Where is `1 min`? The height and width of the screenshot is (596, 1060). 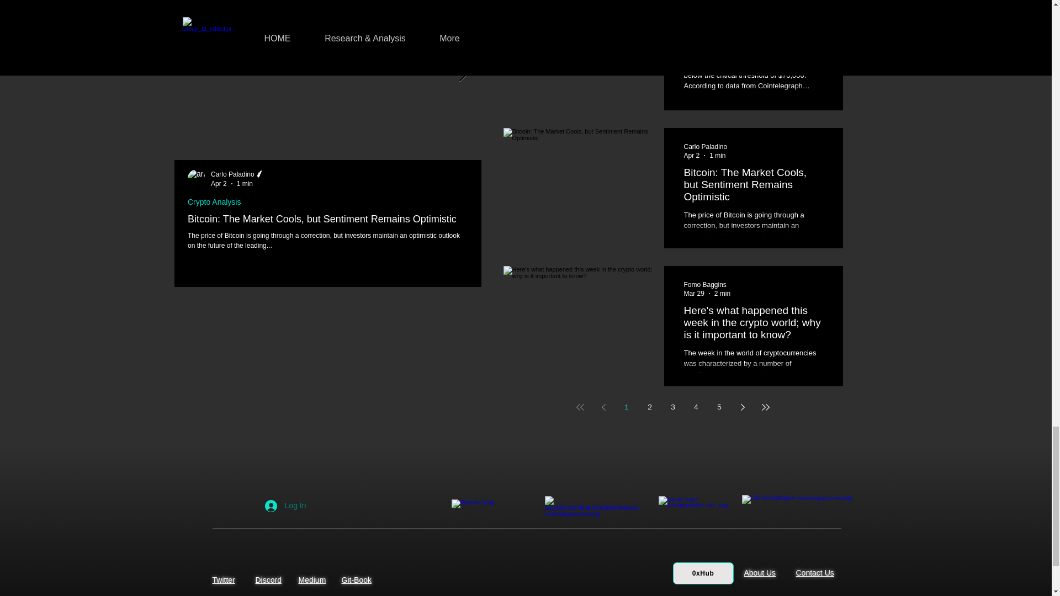
1 min is located at coordinates (244, 184).